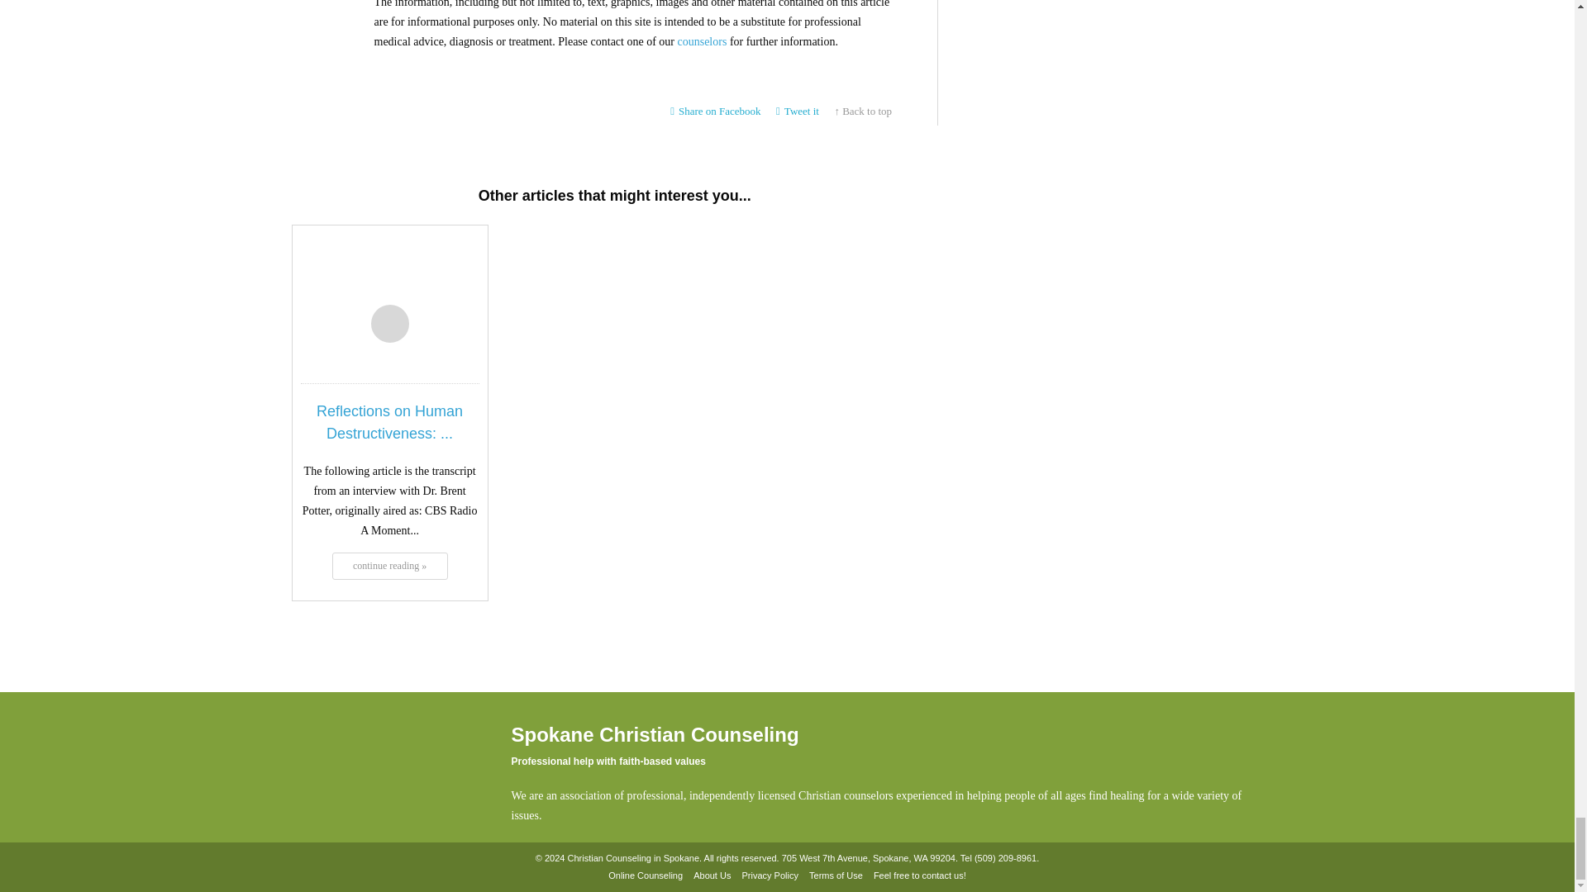 The image size is (1587, 892). I want to click on Go back to top, so click(863, 111).